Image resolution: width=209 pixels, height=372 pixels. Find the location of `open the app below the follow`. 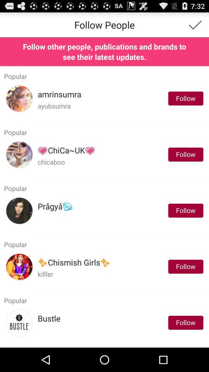

open the app below the follow is located at coordinates (123, 234).